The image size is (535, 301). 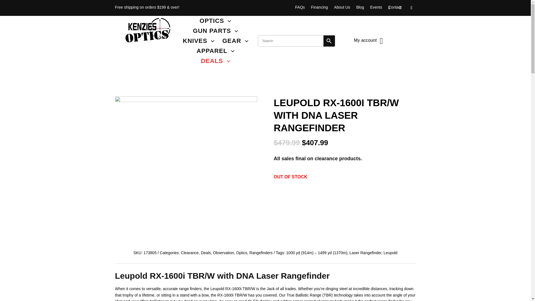 I want to click on About Us, so click(x=342, y=8).